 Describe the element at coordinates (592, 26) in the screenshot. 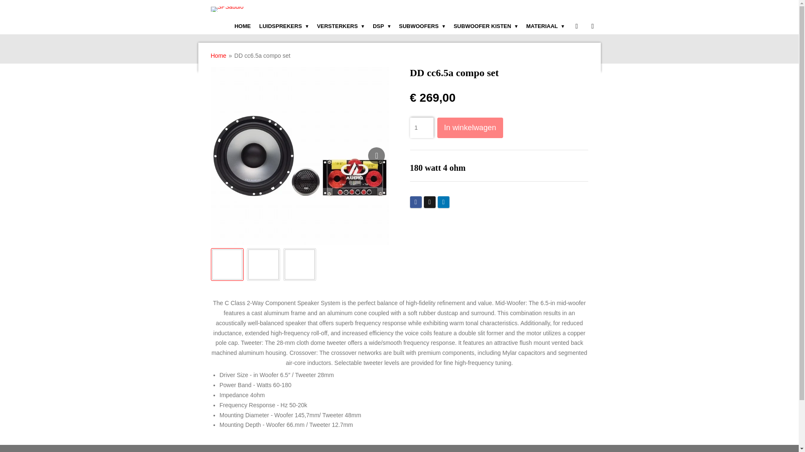

I see `Zoeken` at that location.